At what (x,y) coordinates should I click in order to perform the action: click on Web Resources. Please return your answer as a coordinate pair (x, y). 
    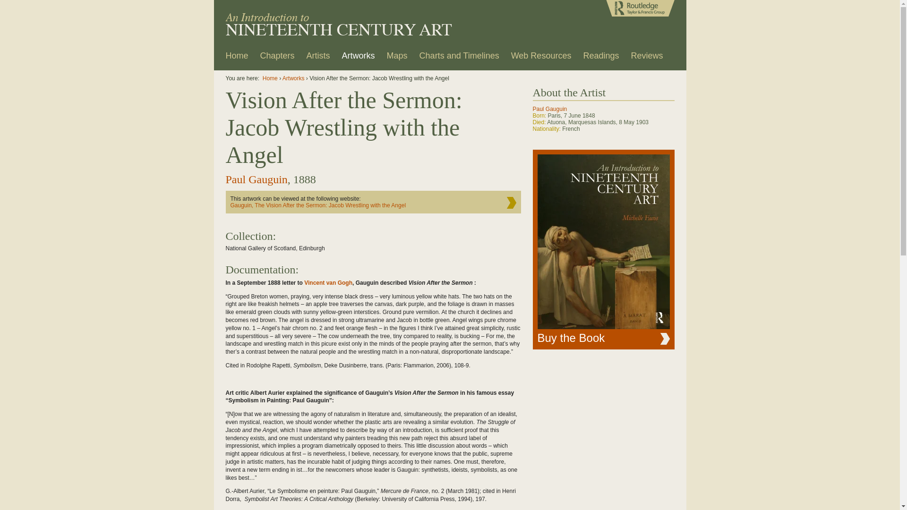
    Looking at the image, I should click on (541, 59).